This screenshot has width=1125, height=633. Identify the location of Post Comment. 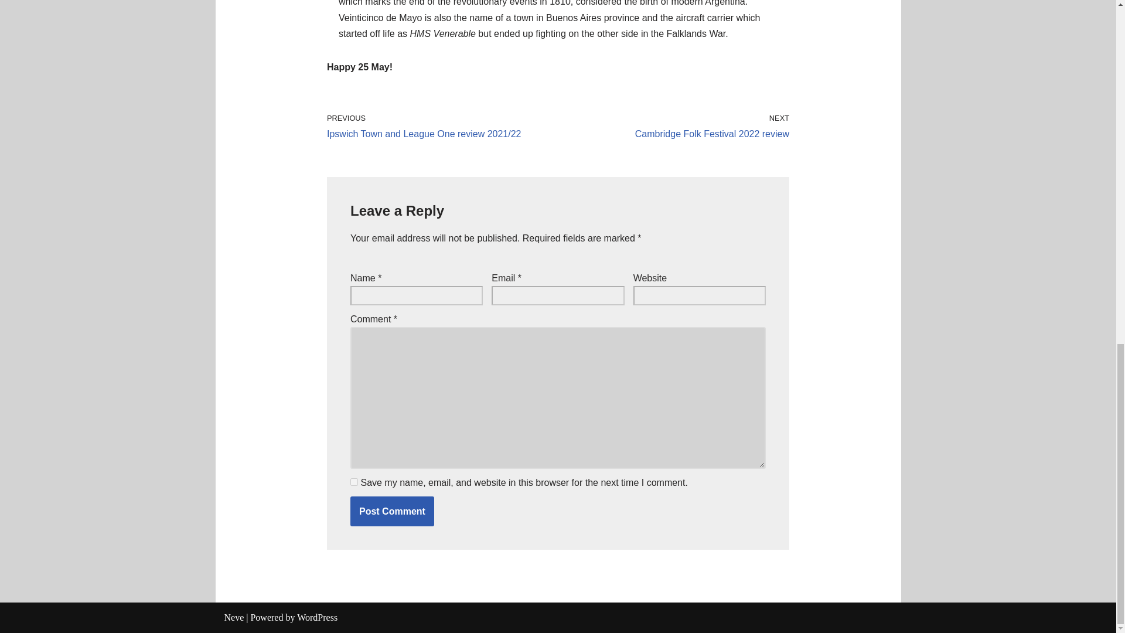
(234, 617).